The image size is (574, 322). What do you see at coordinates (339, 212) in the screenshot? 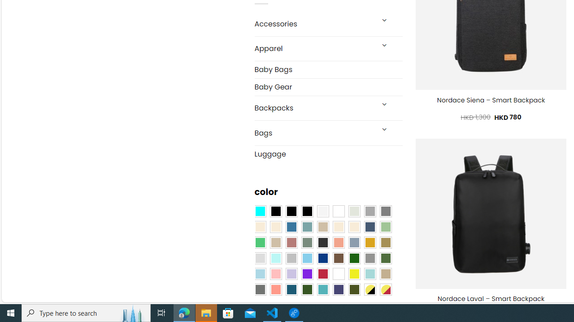
I see `Clear` at bounding box center [339, 212].